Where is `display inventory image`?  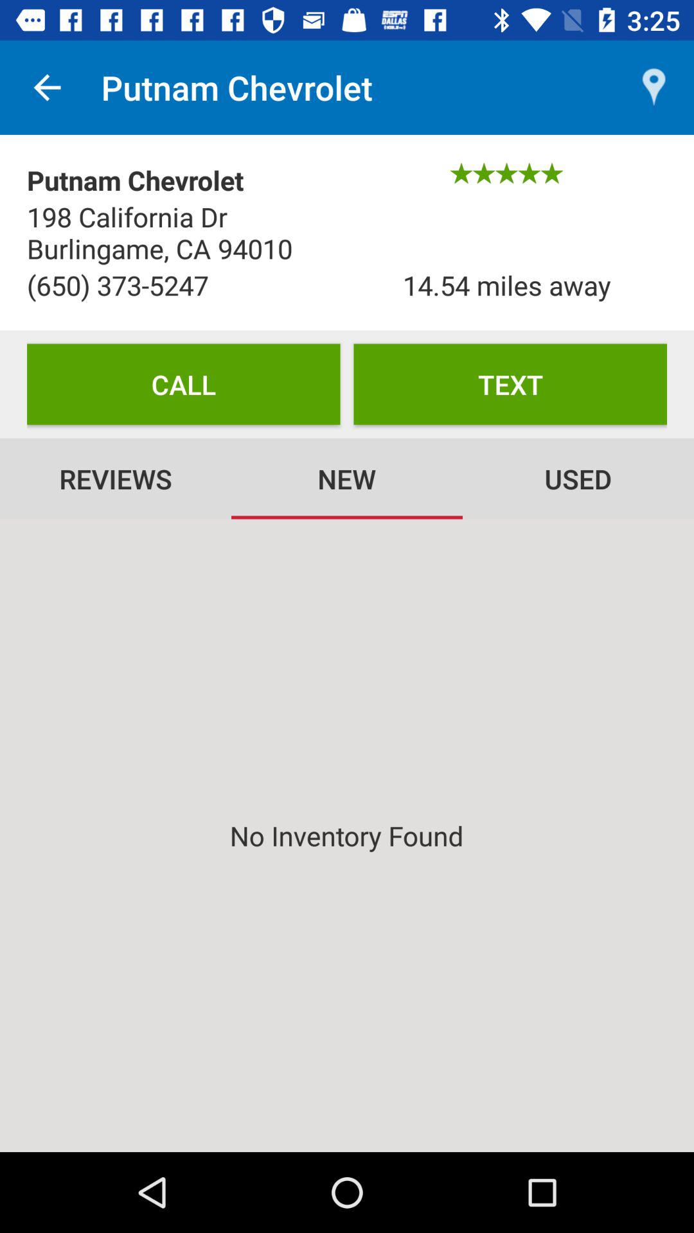 display inventory image is located at coordinates (347, 835).